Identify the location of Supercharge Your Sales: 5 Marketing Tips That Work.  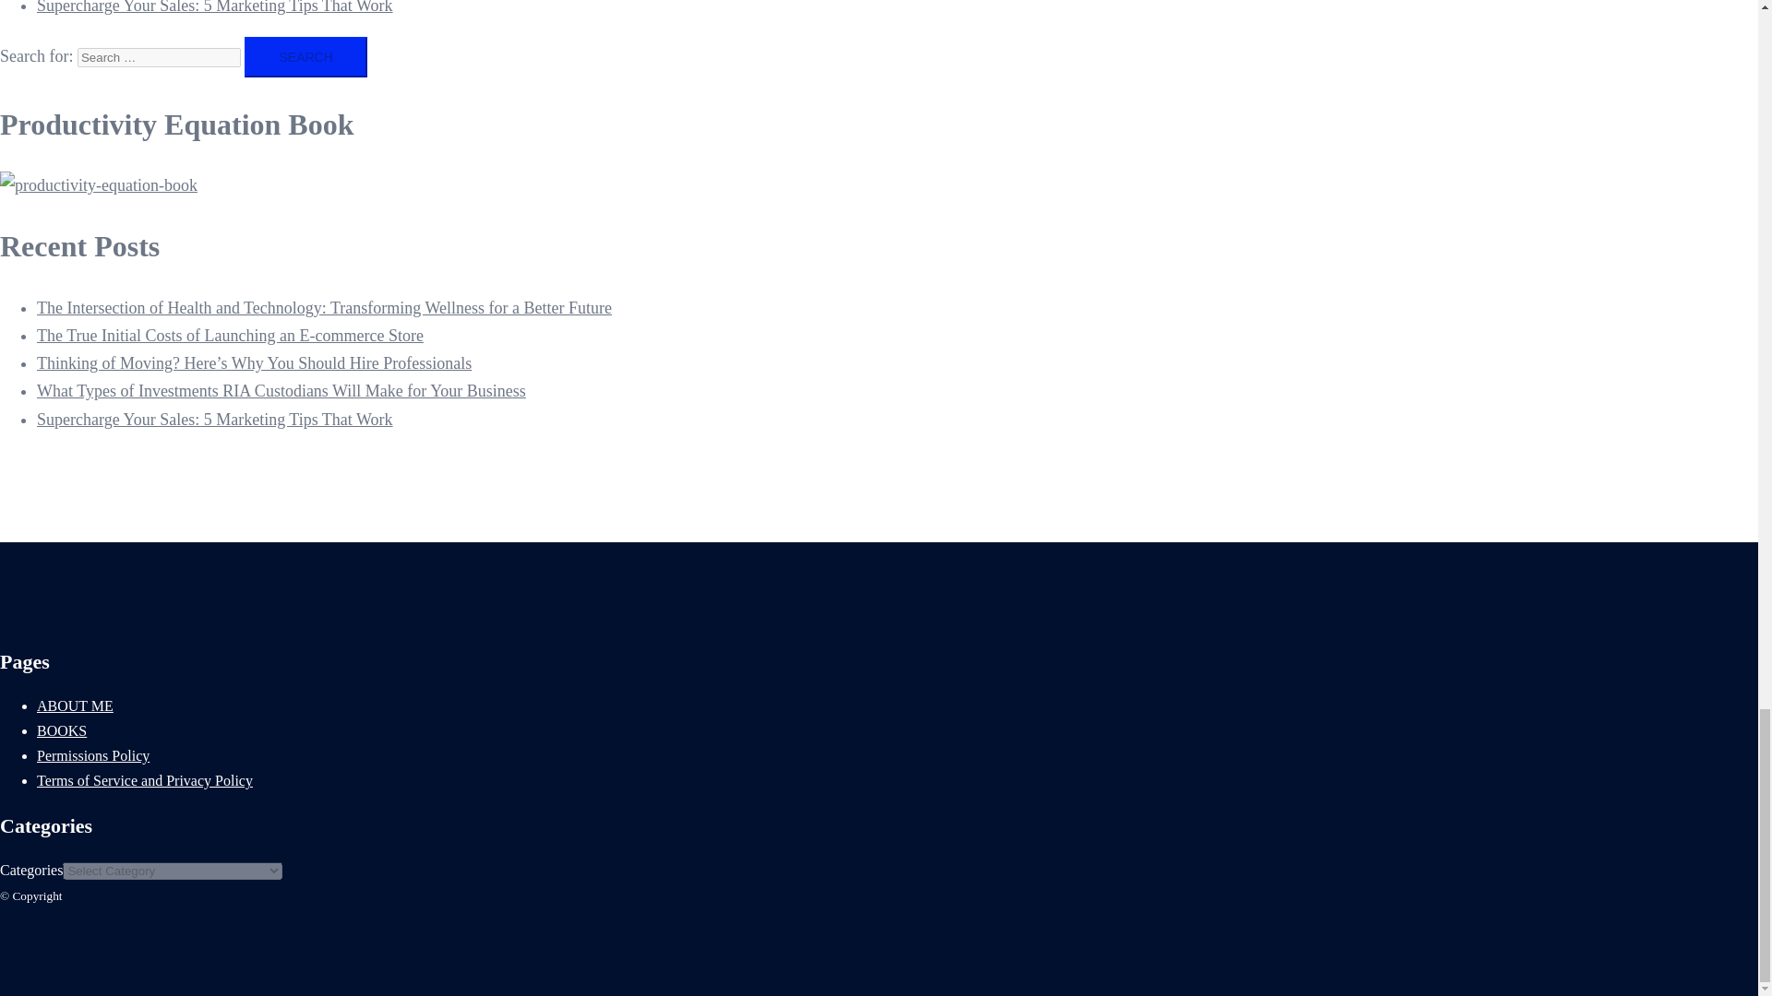
(215, 419).